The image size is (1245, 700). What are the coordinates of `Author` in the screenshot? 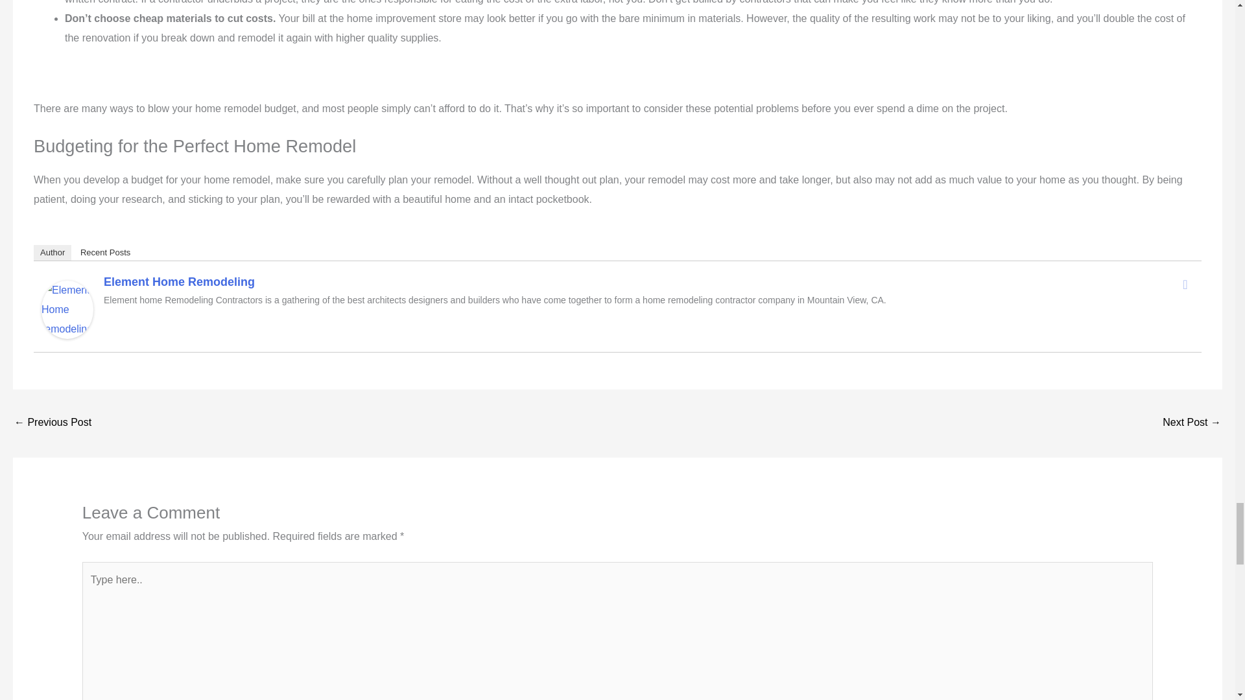 It's located at (52, 253).